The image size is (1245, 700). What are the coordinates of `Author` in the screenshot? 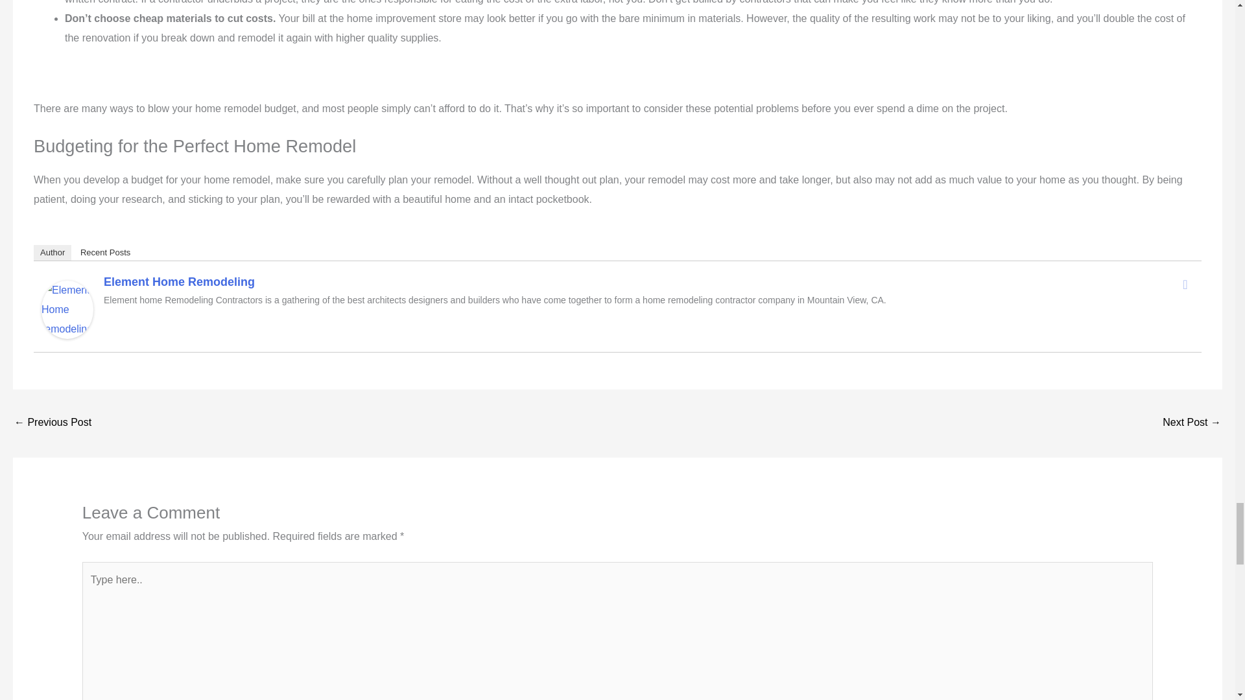 It's located at (52, 253).